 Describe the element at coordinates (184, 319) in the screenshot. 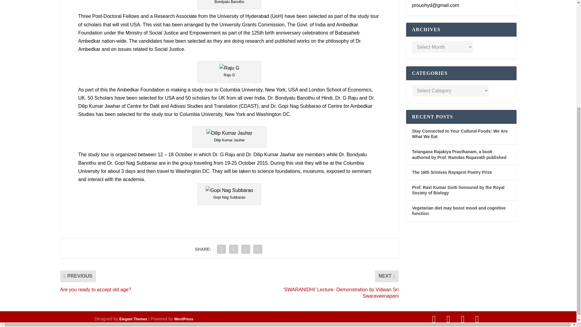

I see `WordPress` at that location.